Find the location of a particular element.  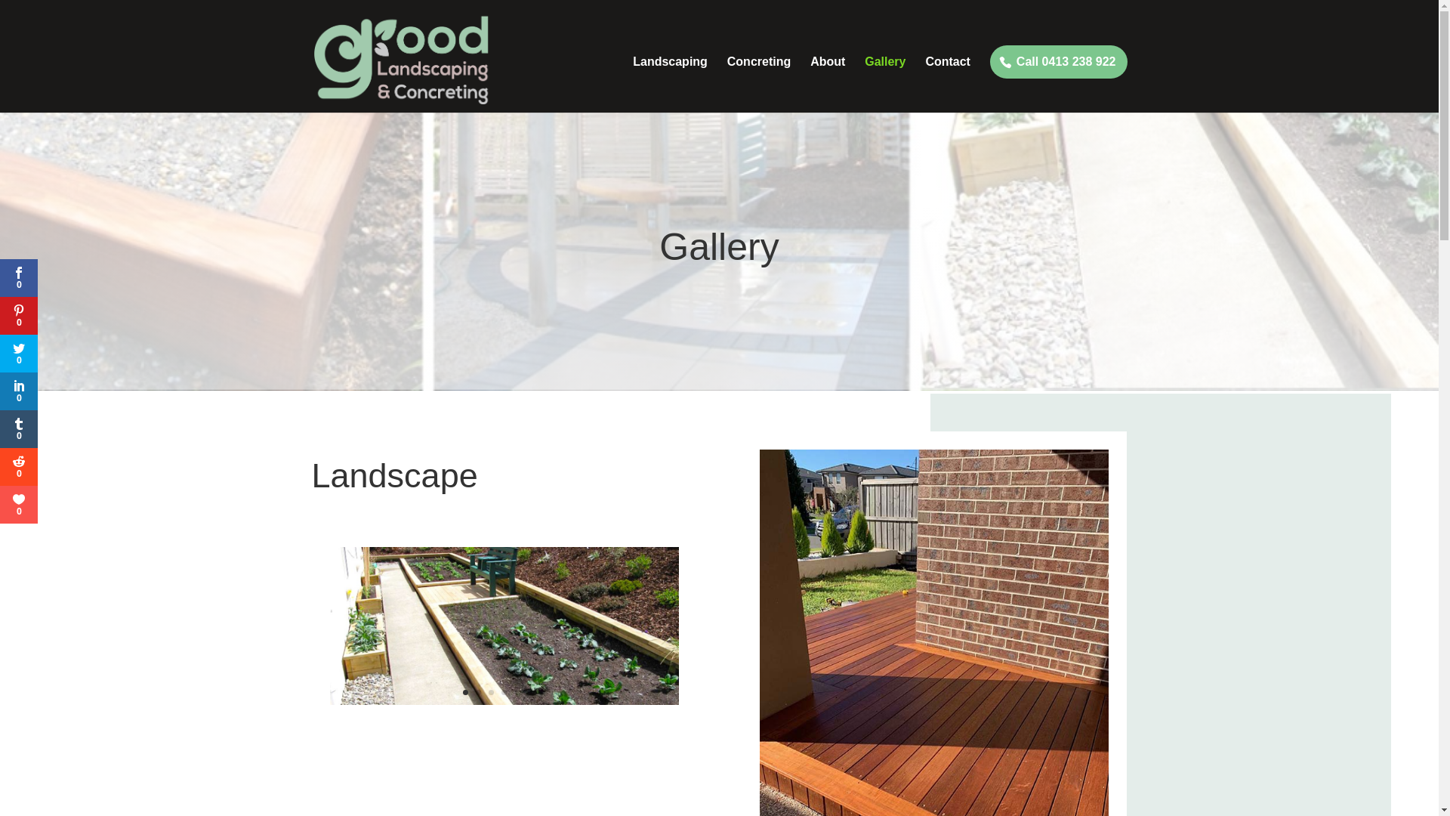

garden design services and construction is located at coordinates (504, 701).